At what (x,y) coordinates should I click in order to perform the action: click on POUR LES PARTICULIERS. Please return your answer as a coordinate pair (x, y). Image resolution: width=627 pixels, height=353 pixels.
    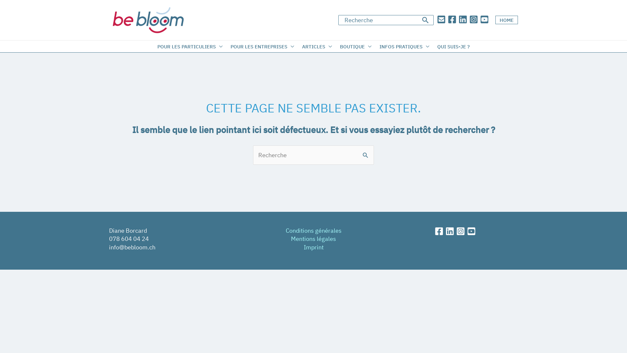
    Looking at the image, I should click on (190, 46).